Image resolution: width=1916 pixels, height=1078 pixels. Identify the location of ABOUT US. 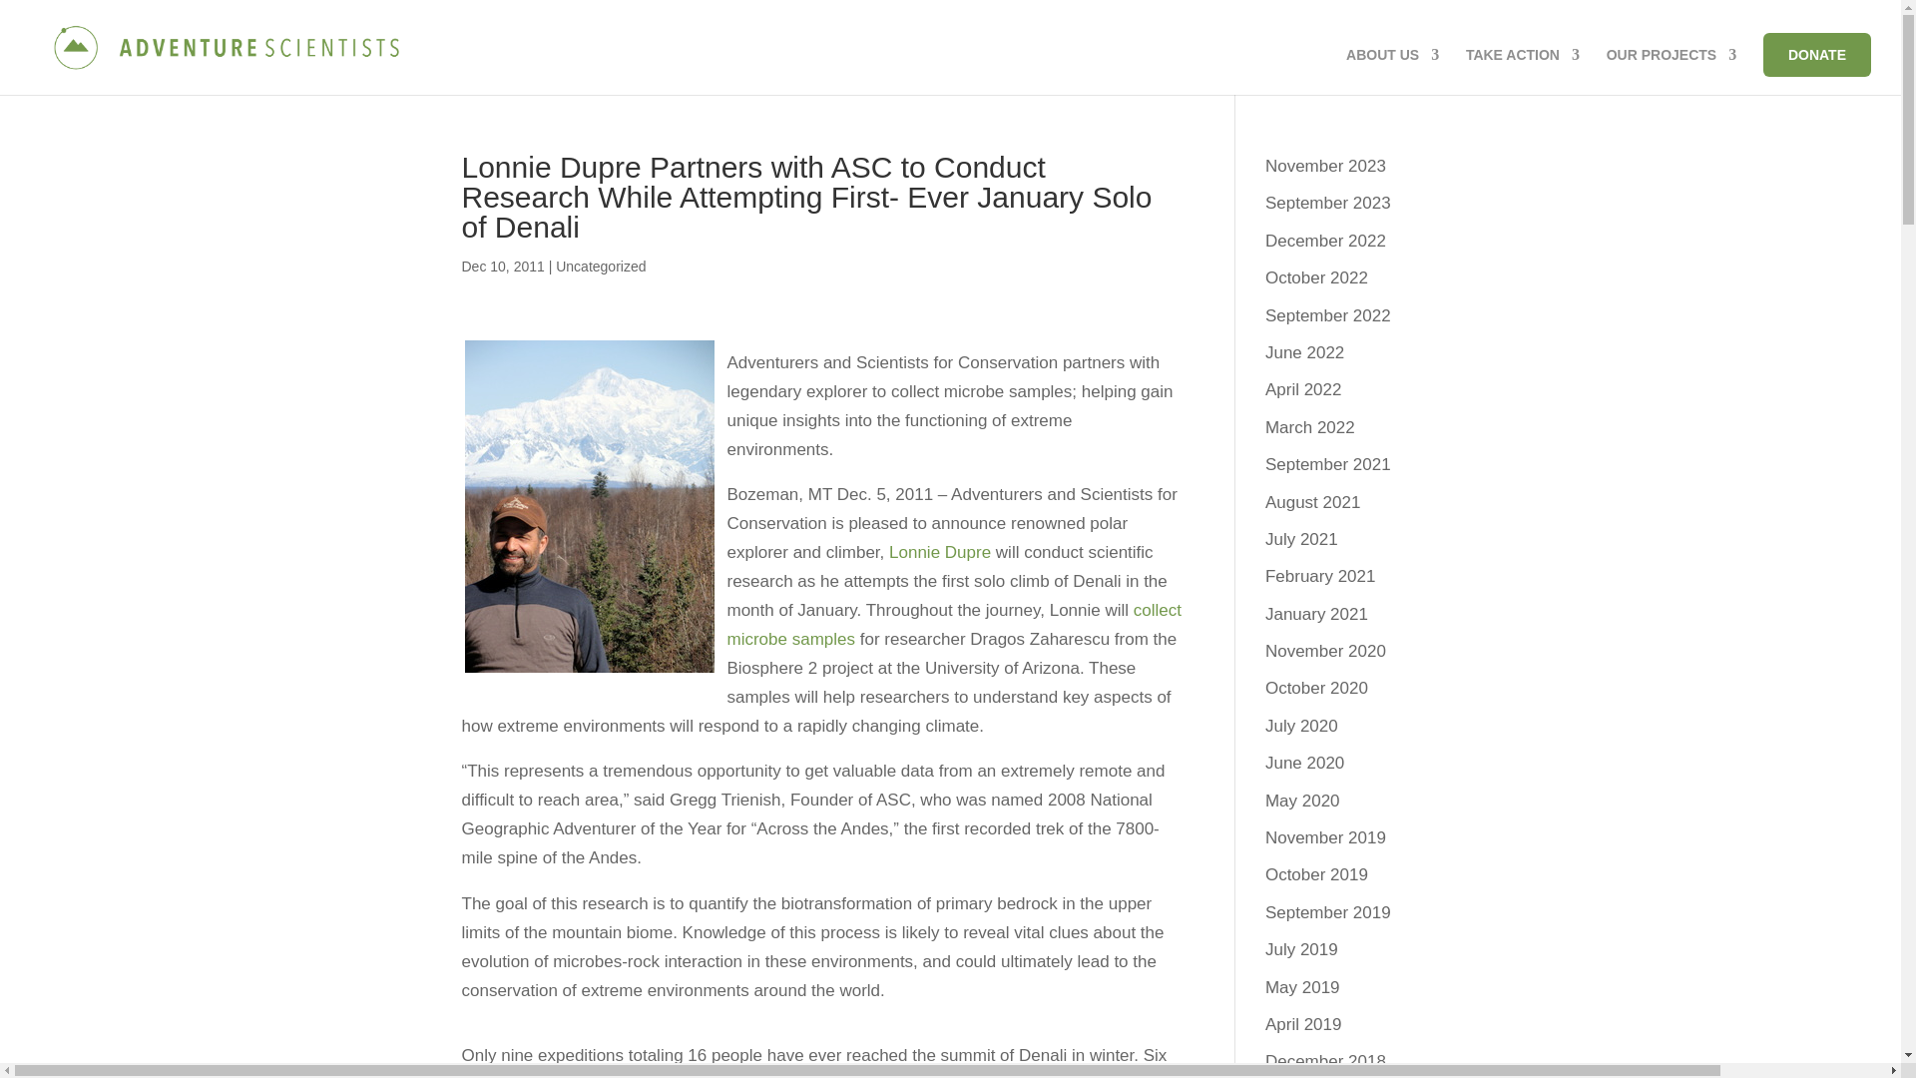
(1392, 71).